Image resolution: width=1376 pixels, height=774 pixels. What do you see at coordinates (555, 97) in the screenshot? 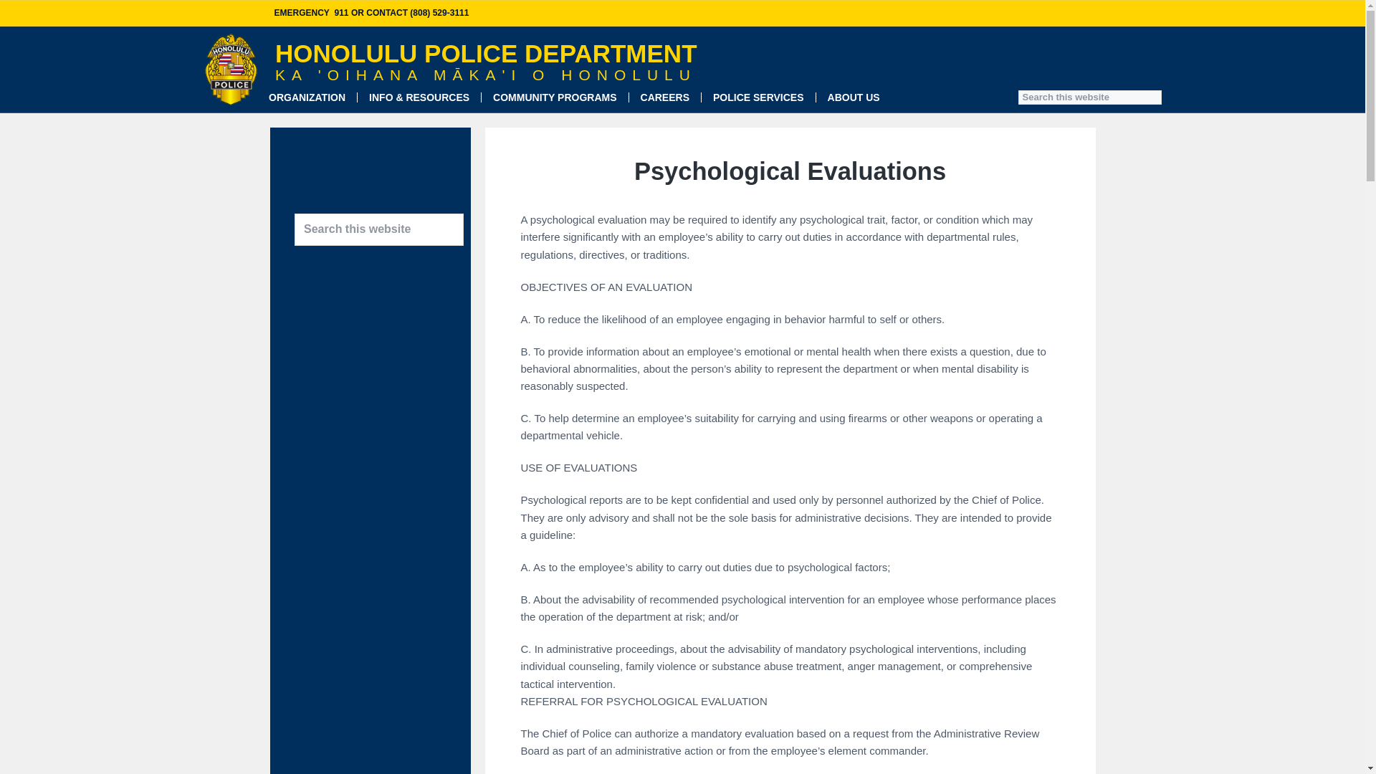
I see `COMMUNITY PROGRAMS` at bounding box center [555, 97].